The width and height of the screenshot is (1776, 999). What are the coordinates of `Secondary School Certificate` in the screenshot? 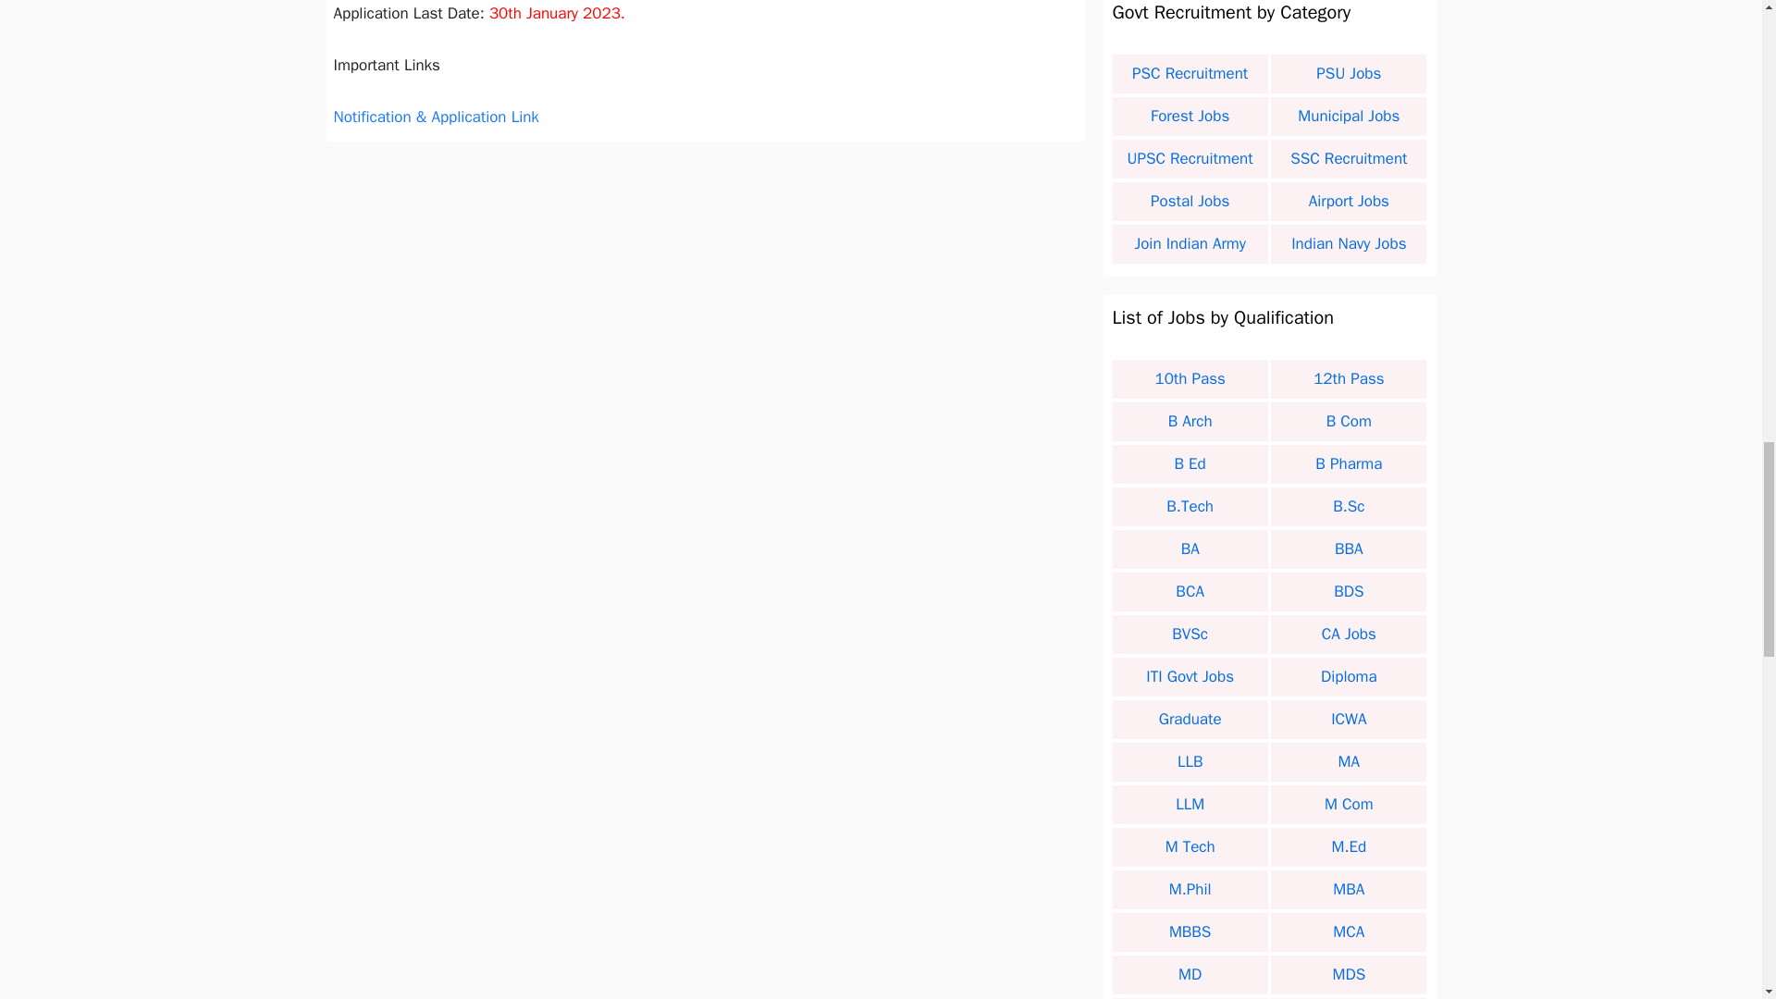 It's located at (1190, 379).